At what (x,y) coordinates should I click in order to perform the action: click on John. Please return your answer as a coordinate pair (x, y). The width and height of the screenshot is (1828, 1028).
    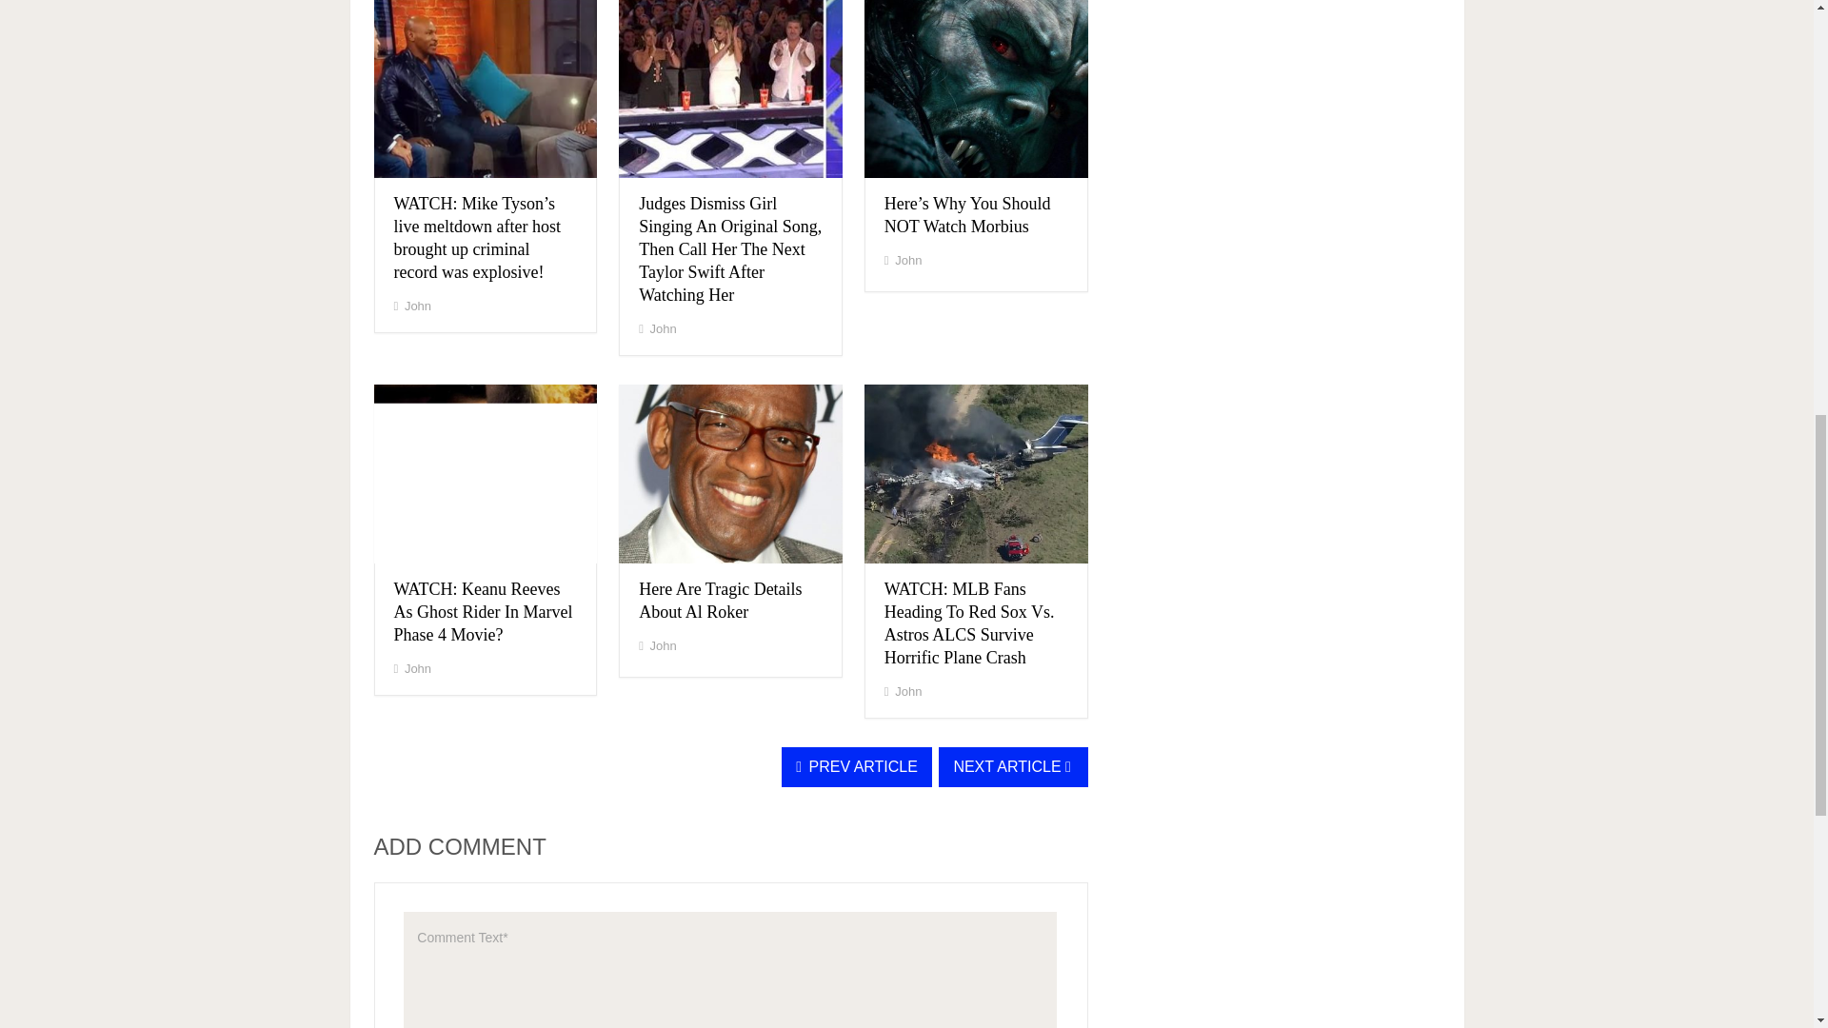
    Looking at the image, I should click on (417, 668).